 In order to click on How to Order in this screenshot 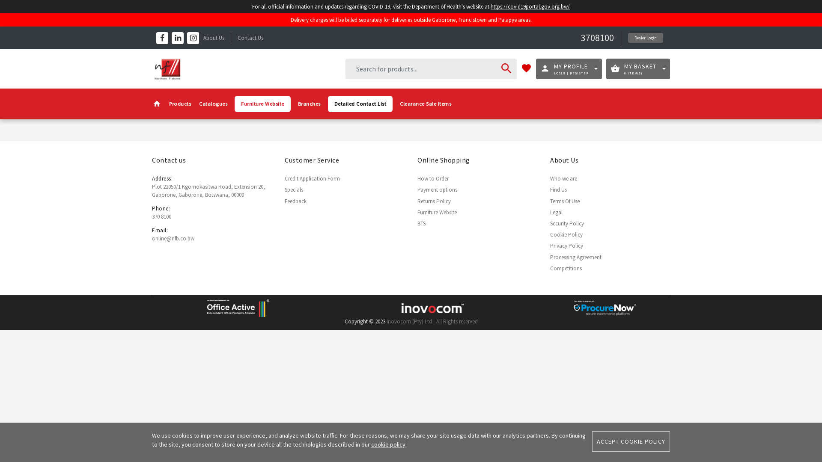, I will do `click(433, 179)`.